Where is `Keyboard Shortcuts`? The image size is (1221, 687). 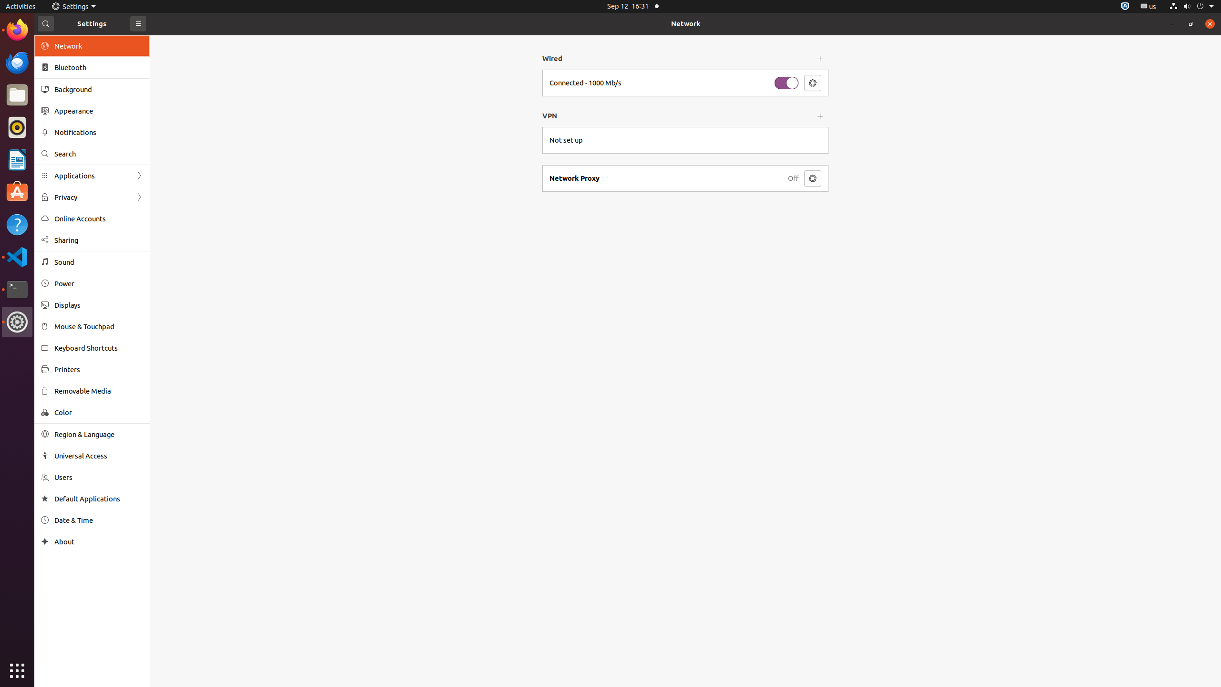 Keyboard Shortcuts is located at coordinates (99, 348).